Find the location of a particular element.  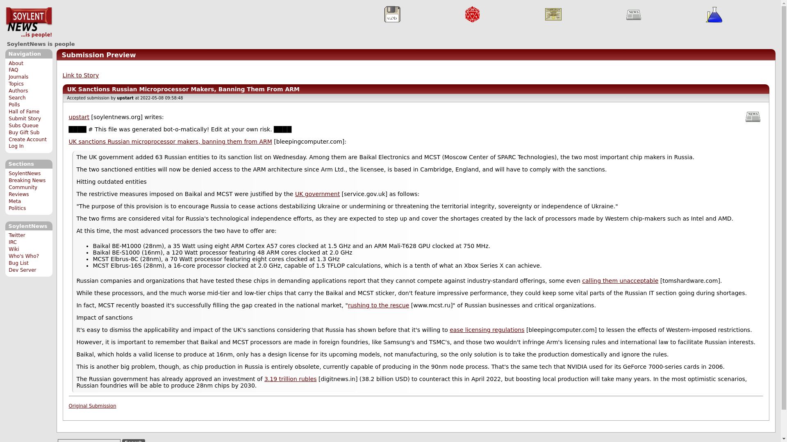

FAQ is located at coordinates (13, 70).